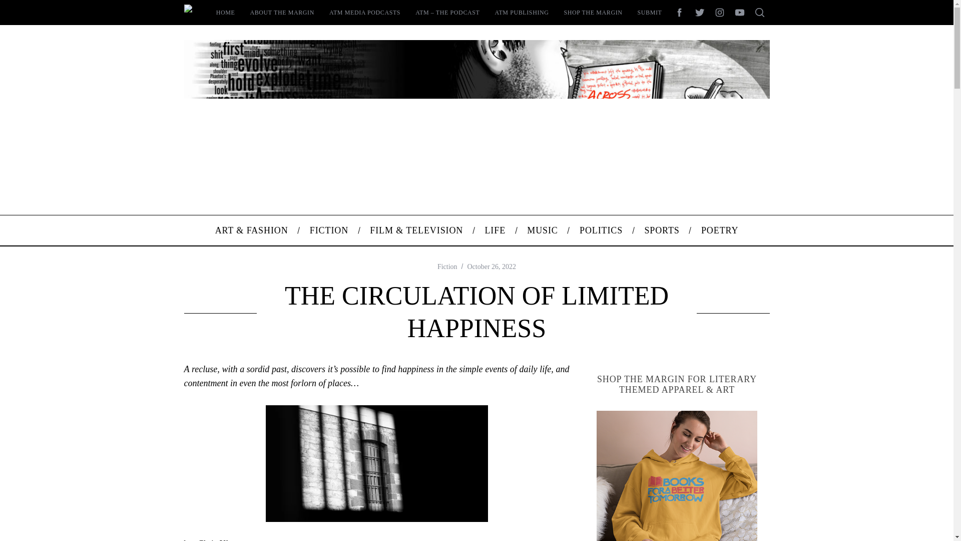  What do you see at coordinates (522, 12) in the screenshot?
I see `ATM PUBLISHING` at bounding box center [522, 12].